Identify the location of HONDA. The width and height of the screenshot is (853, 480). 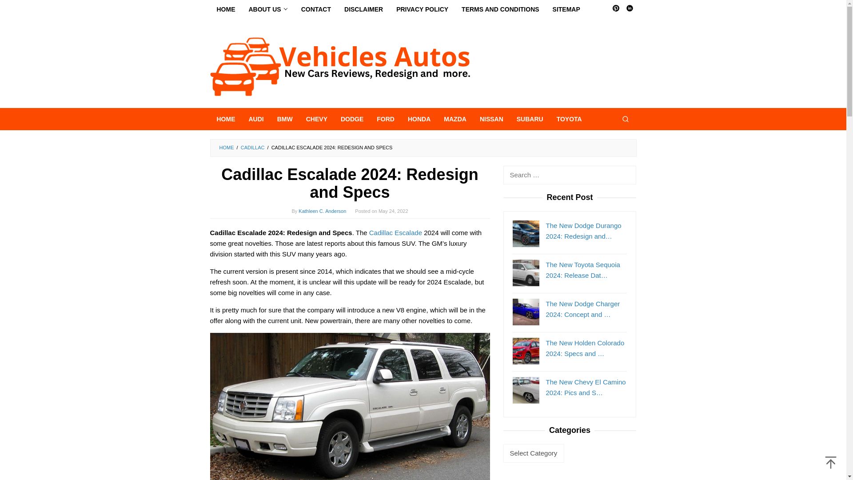
(419, 119).